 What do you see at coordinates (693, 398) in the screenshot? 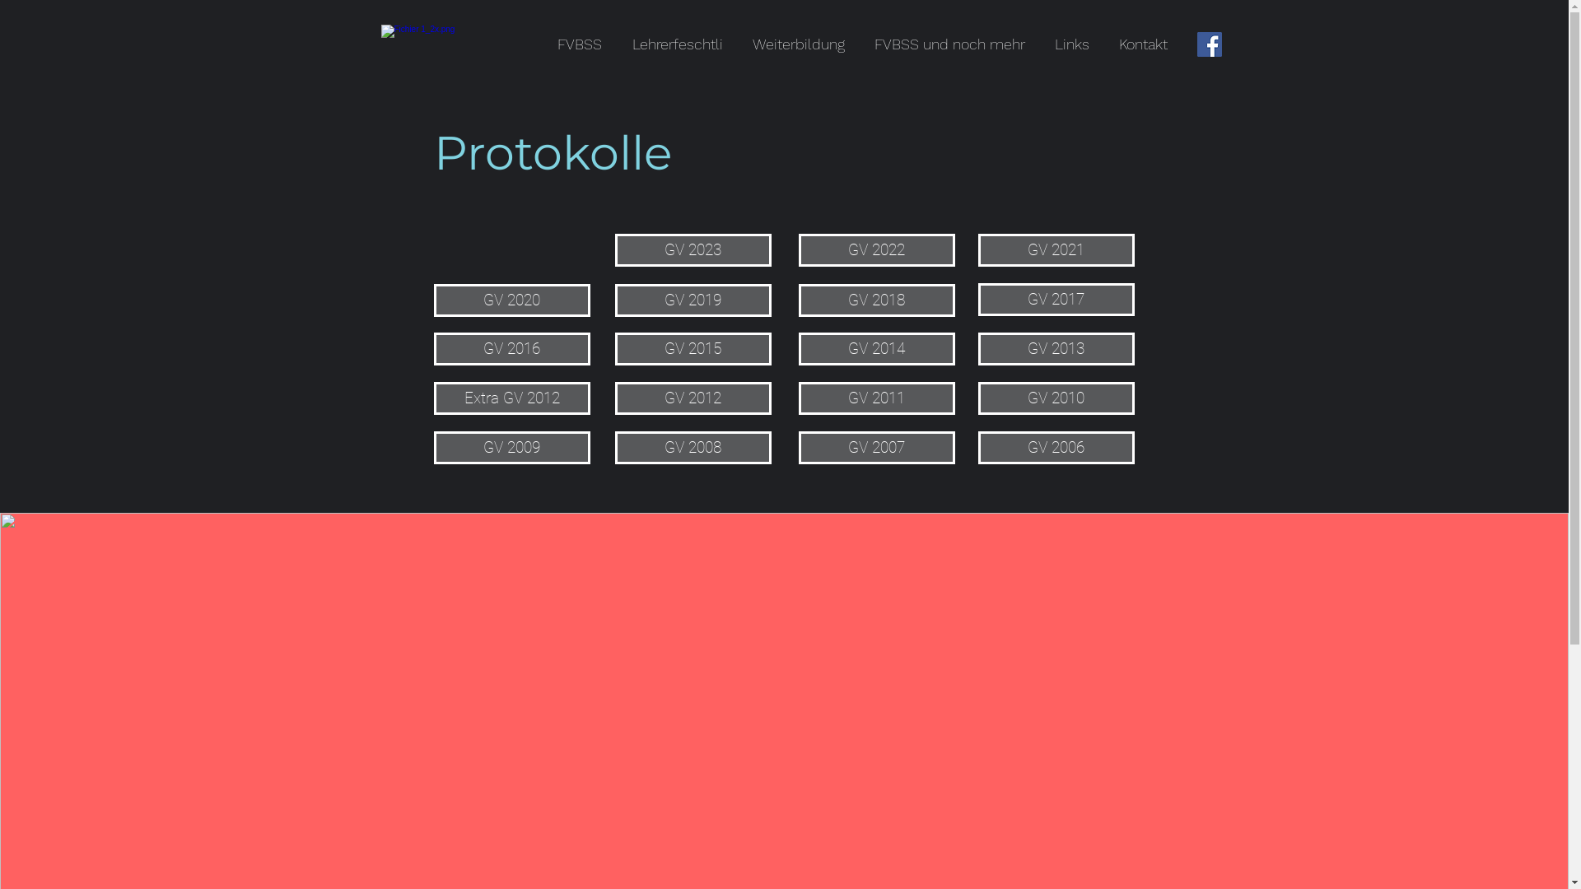
I see `GV 2012` at bounding box center [693, 398].